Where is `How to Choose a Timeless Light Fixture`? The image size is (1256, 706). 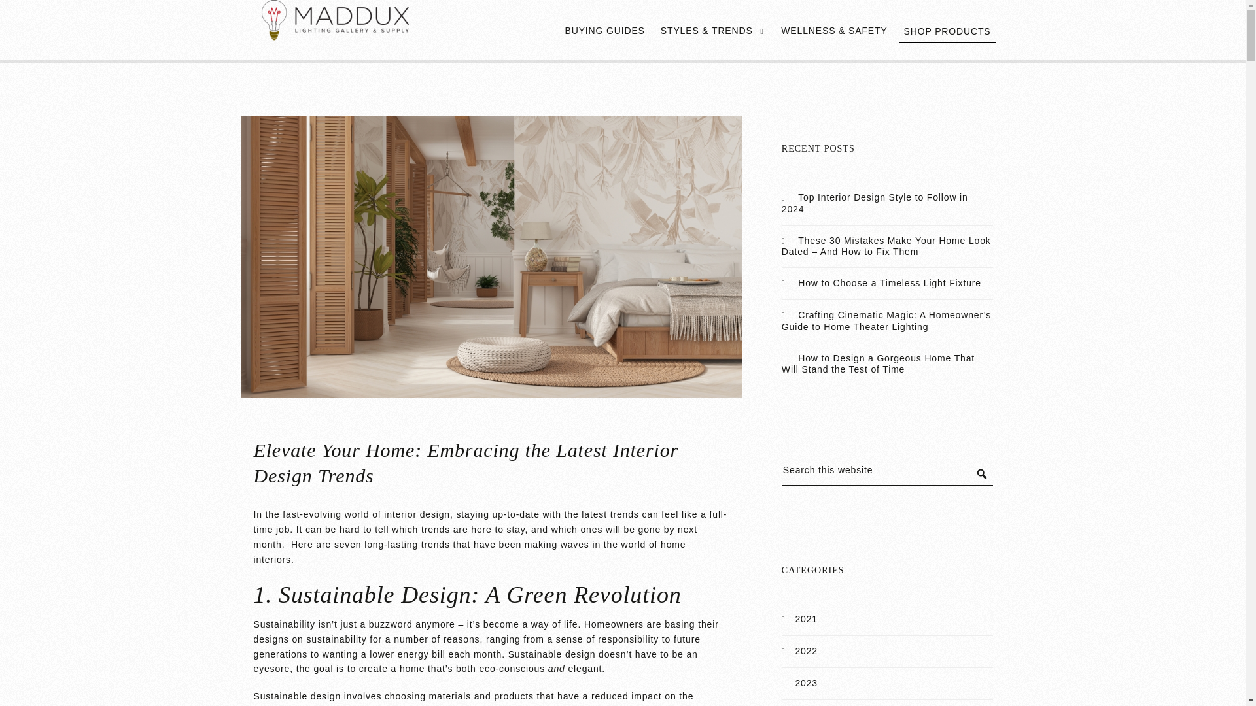 How to Choose a Timeless Light Fixture is located at coordinates (889, 282).